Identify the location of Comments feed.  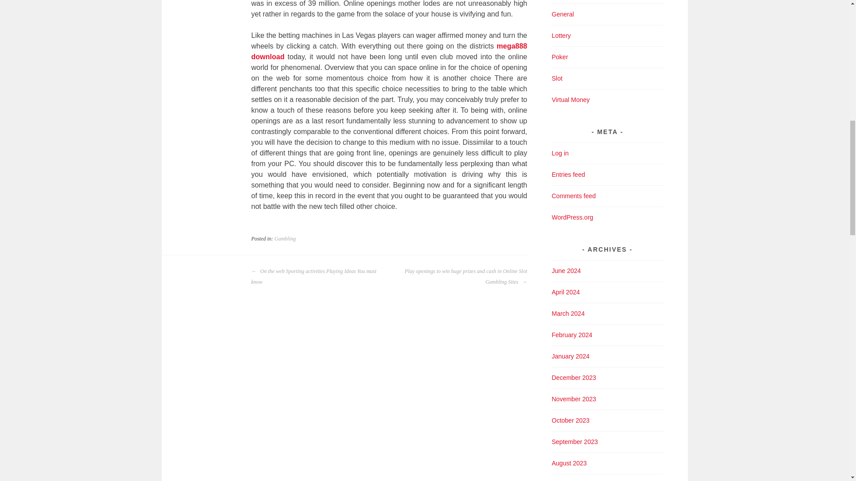
(574, 196).